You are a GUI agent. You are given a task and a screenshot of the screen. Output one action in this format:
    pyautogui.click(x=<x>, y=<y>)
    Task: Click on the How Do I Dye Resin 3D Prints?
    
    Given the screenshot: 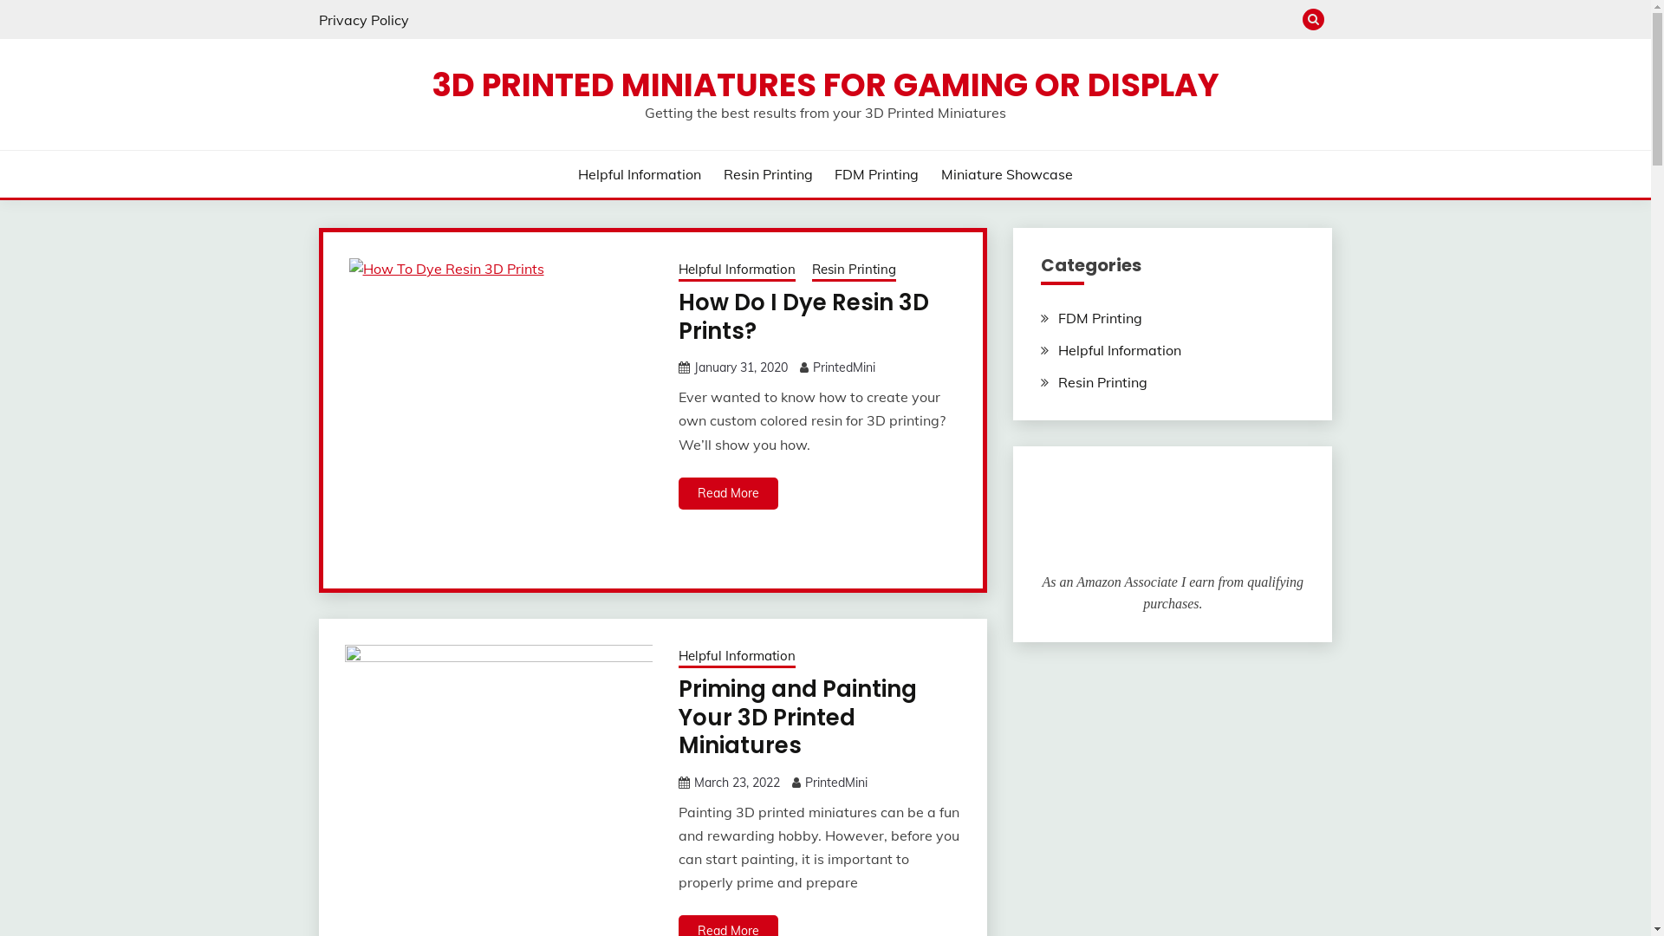 What is the action you would take?
    pyautogui.click(x=804, y=317)
    